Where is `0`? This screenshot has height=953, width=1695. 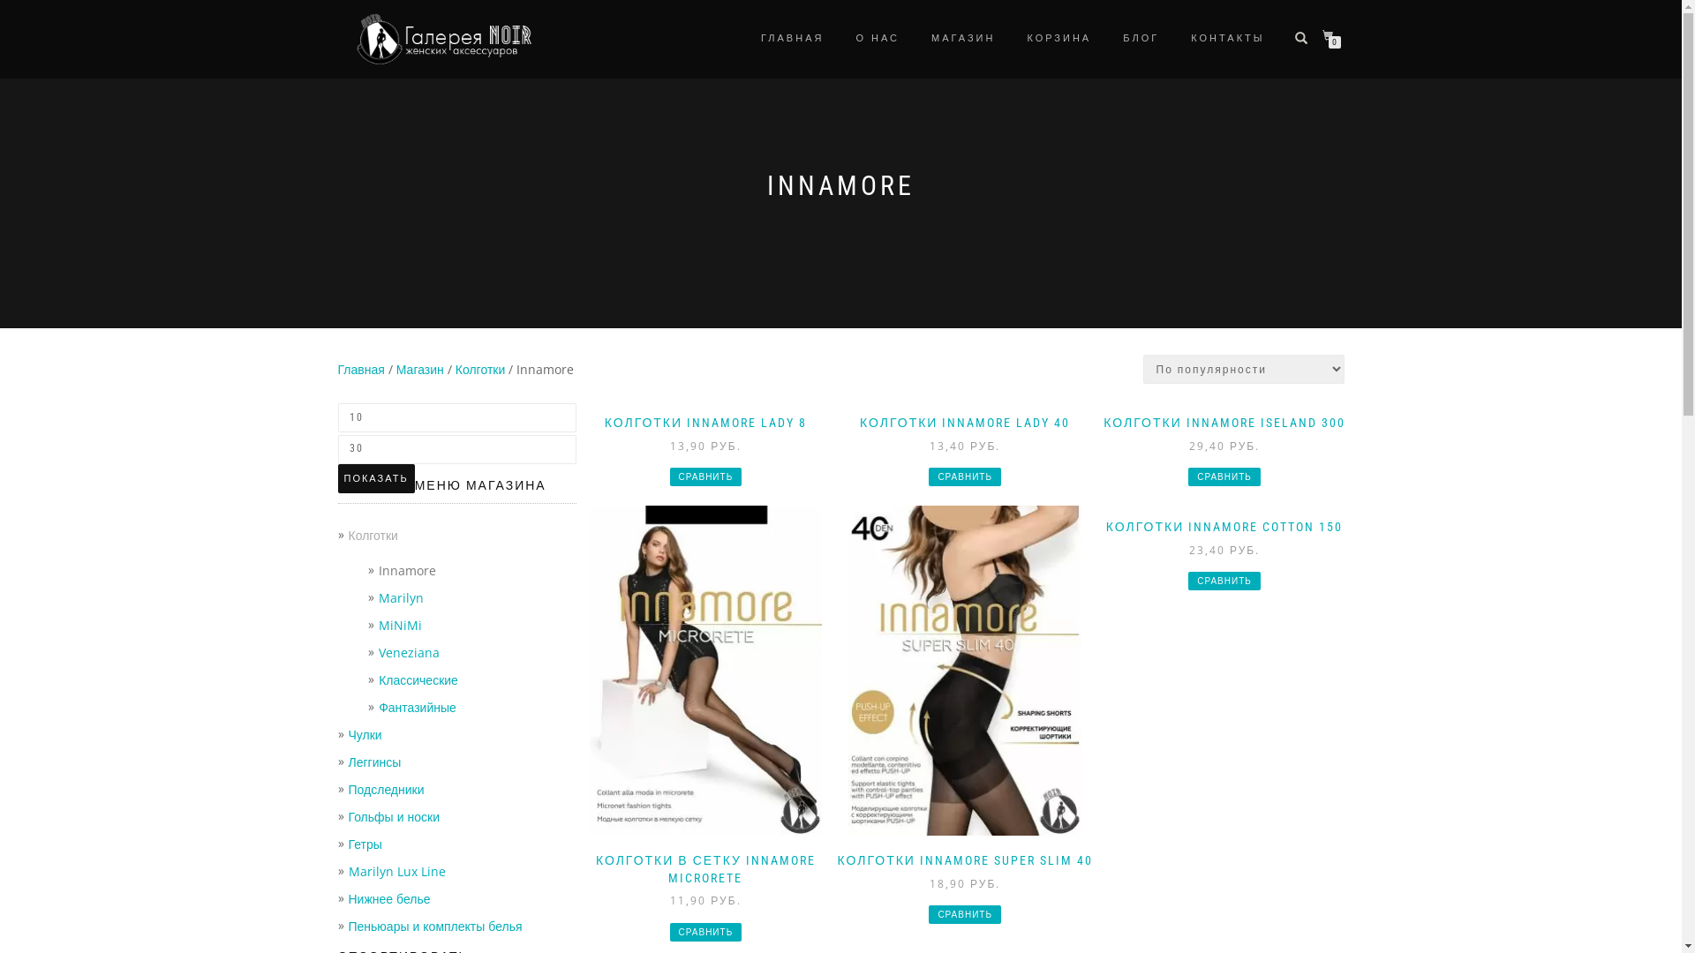
0 is located at coordinates (1331, 37).